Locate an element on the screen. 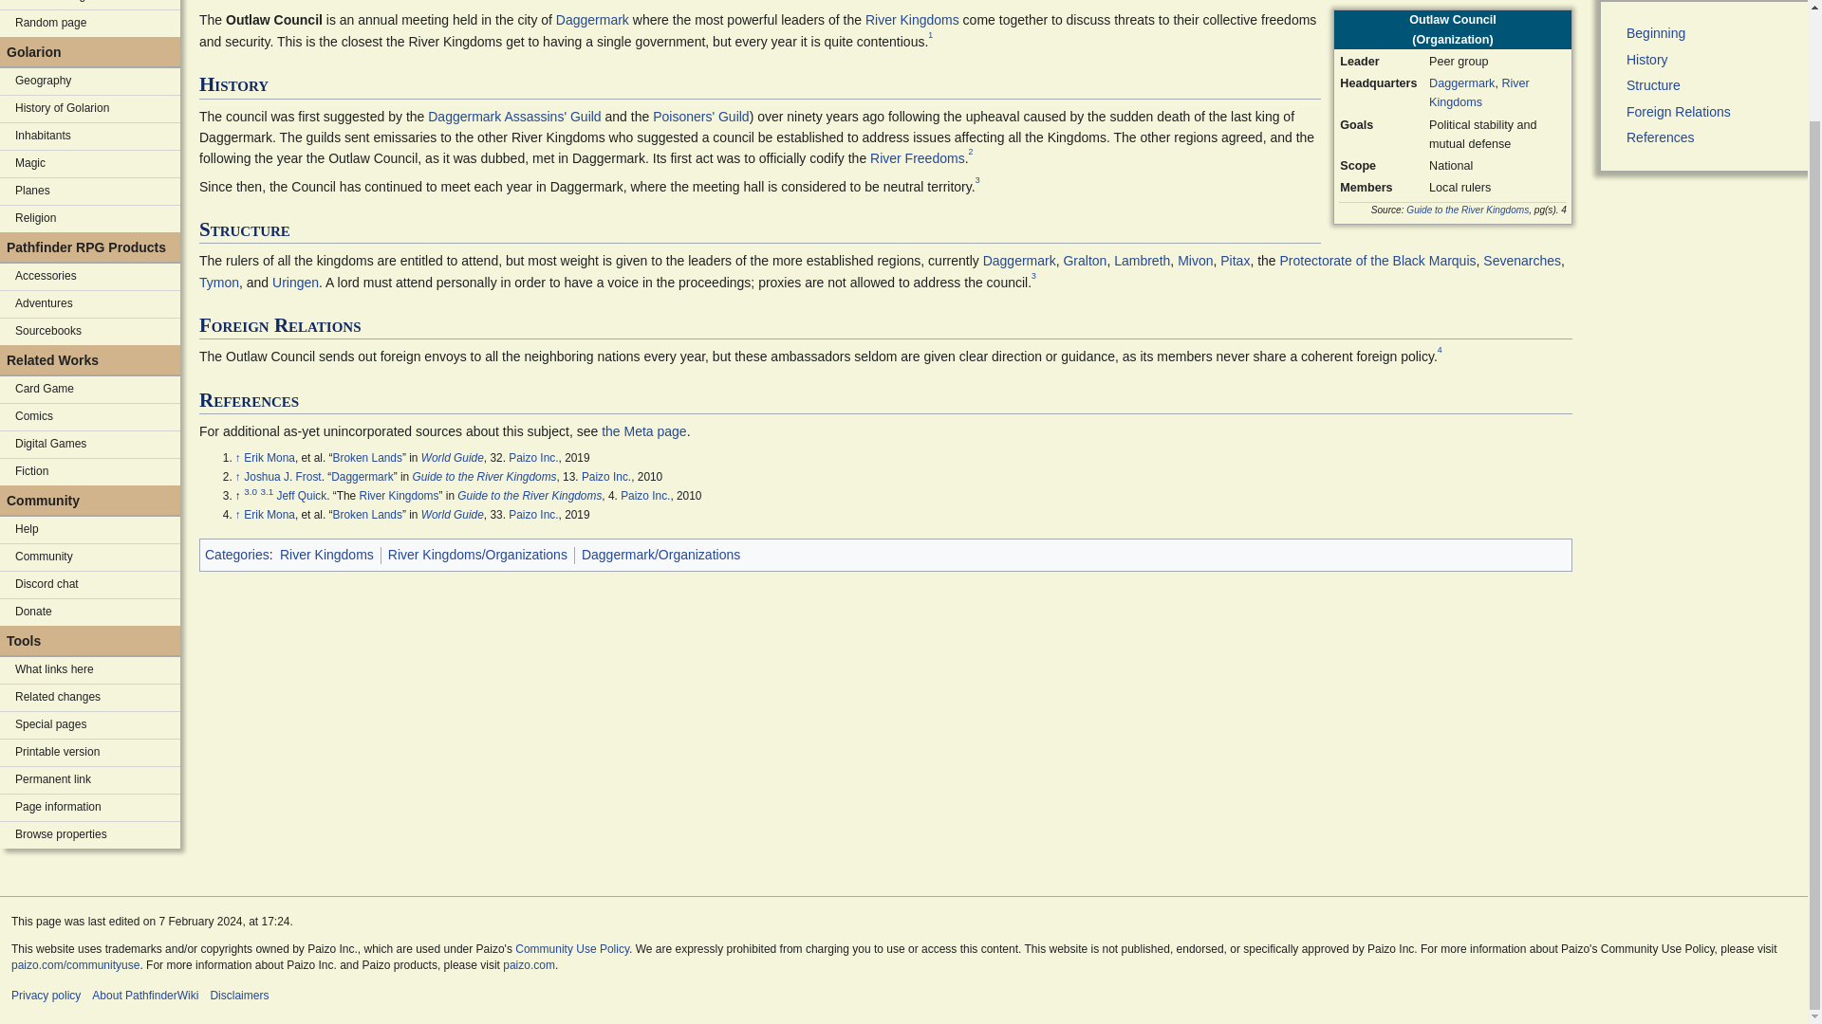  Card Game is located at coordinates (90, 390).